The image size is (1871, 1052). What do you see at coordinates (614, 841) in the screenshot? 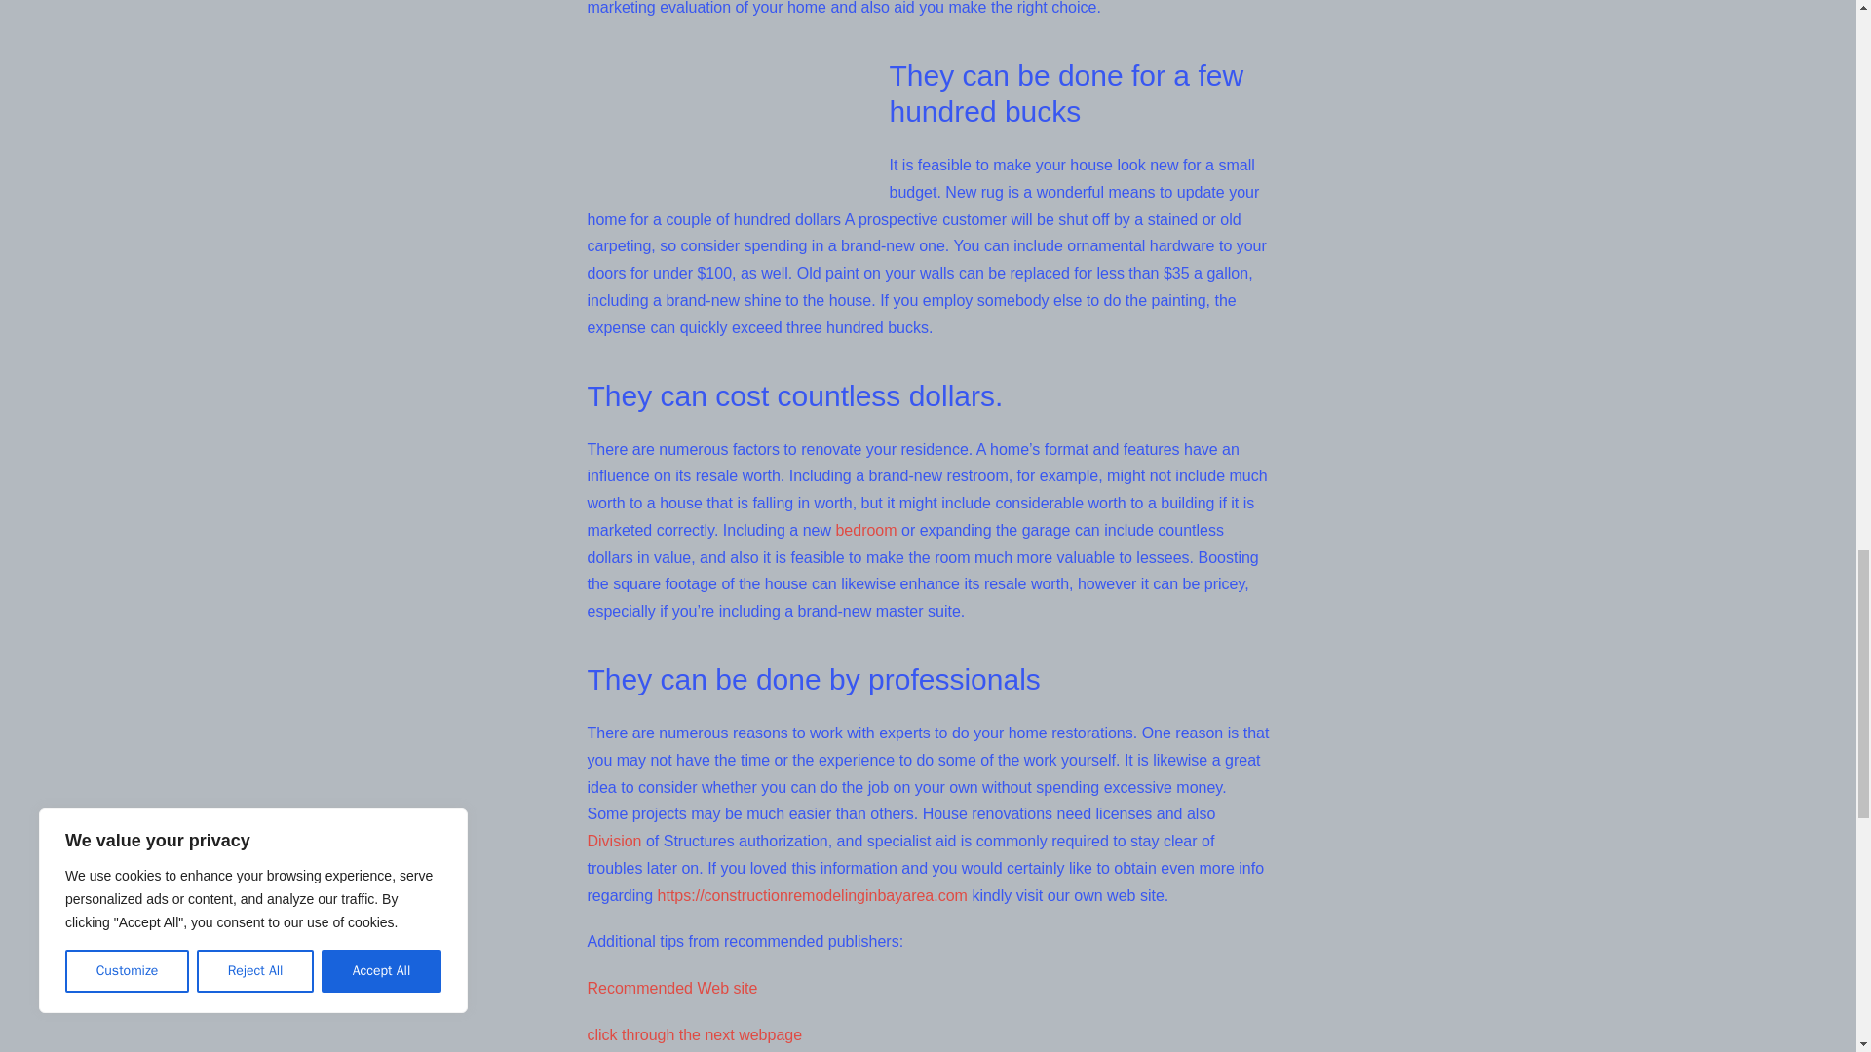
I see `Division` at bounding box center [614, 841].